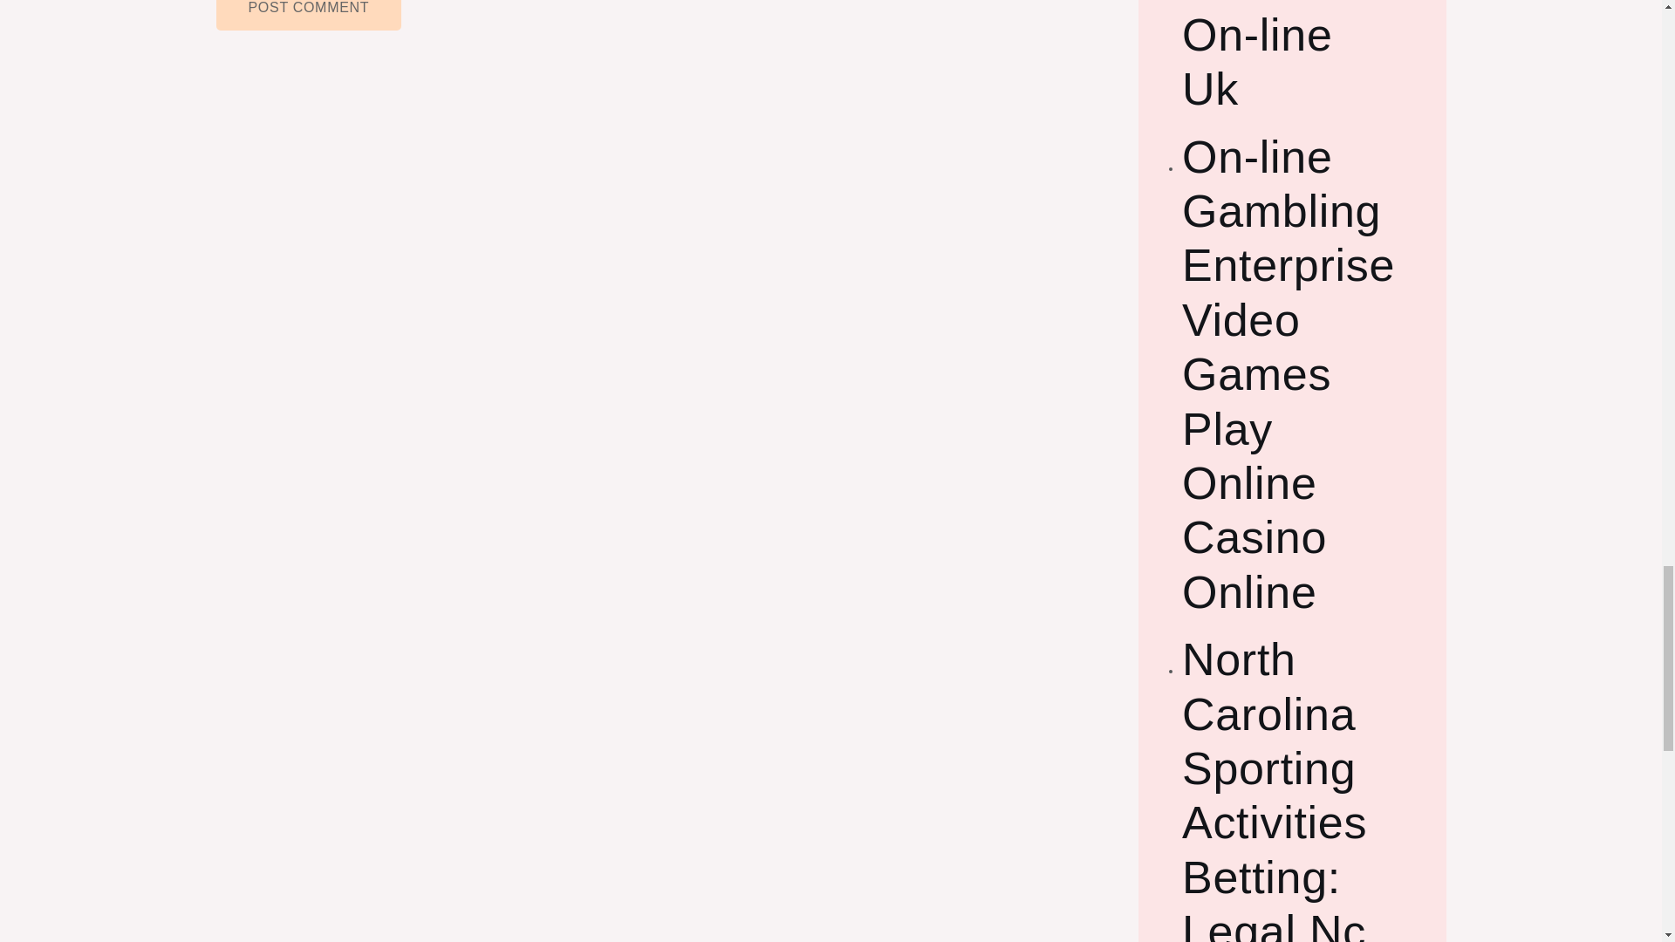  What do you see at coordinates (1293, 58) in the screenshot?
I see `Play Online Casino Video Games On-line Uk` at bounding box center [1293, 58].